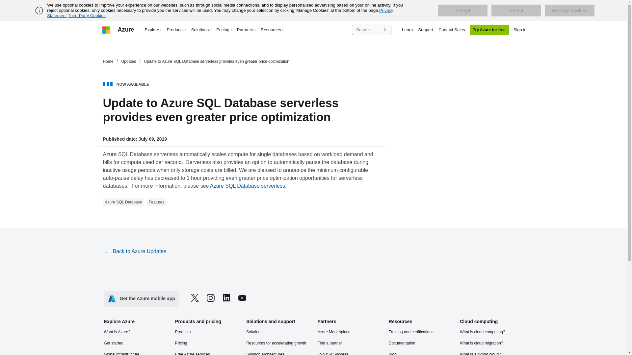  Describe the element at coordinates (462, 11) in the screenshot. I see `Accept` at that location.